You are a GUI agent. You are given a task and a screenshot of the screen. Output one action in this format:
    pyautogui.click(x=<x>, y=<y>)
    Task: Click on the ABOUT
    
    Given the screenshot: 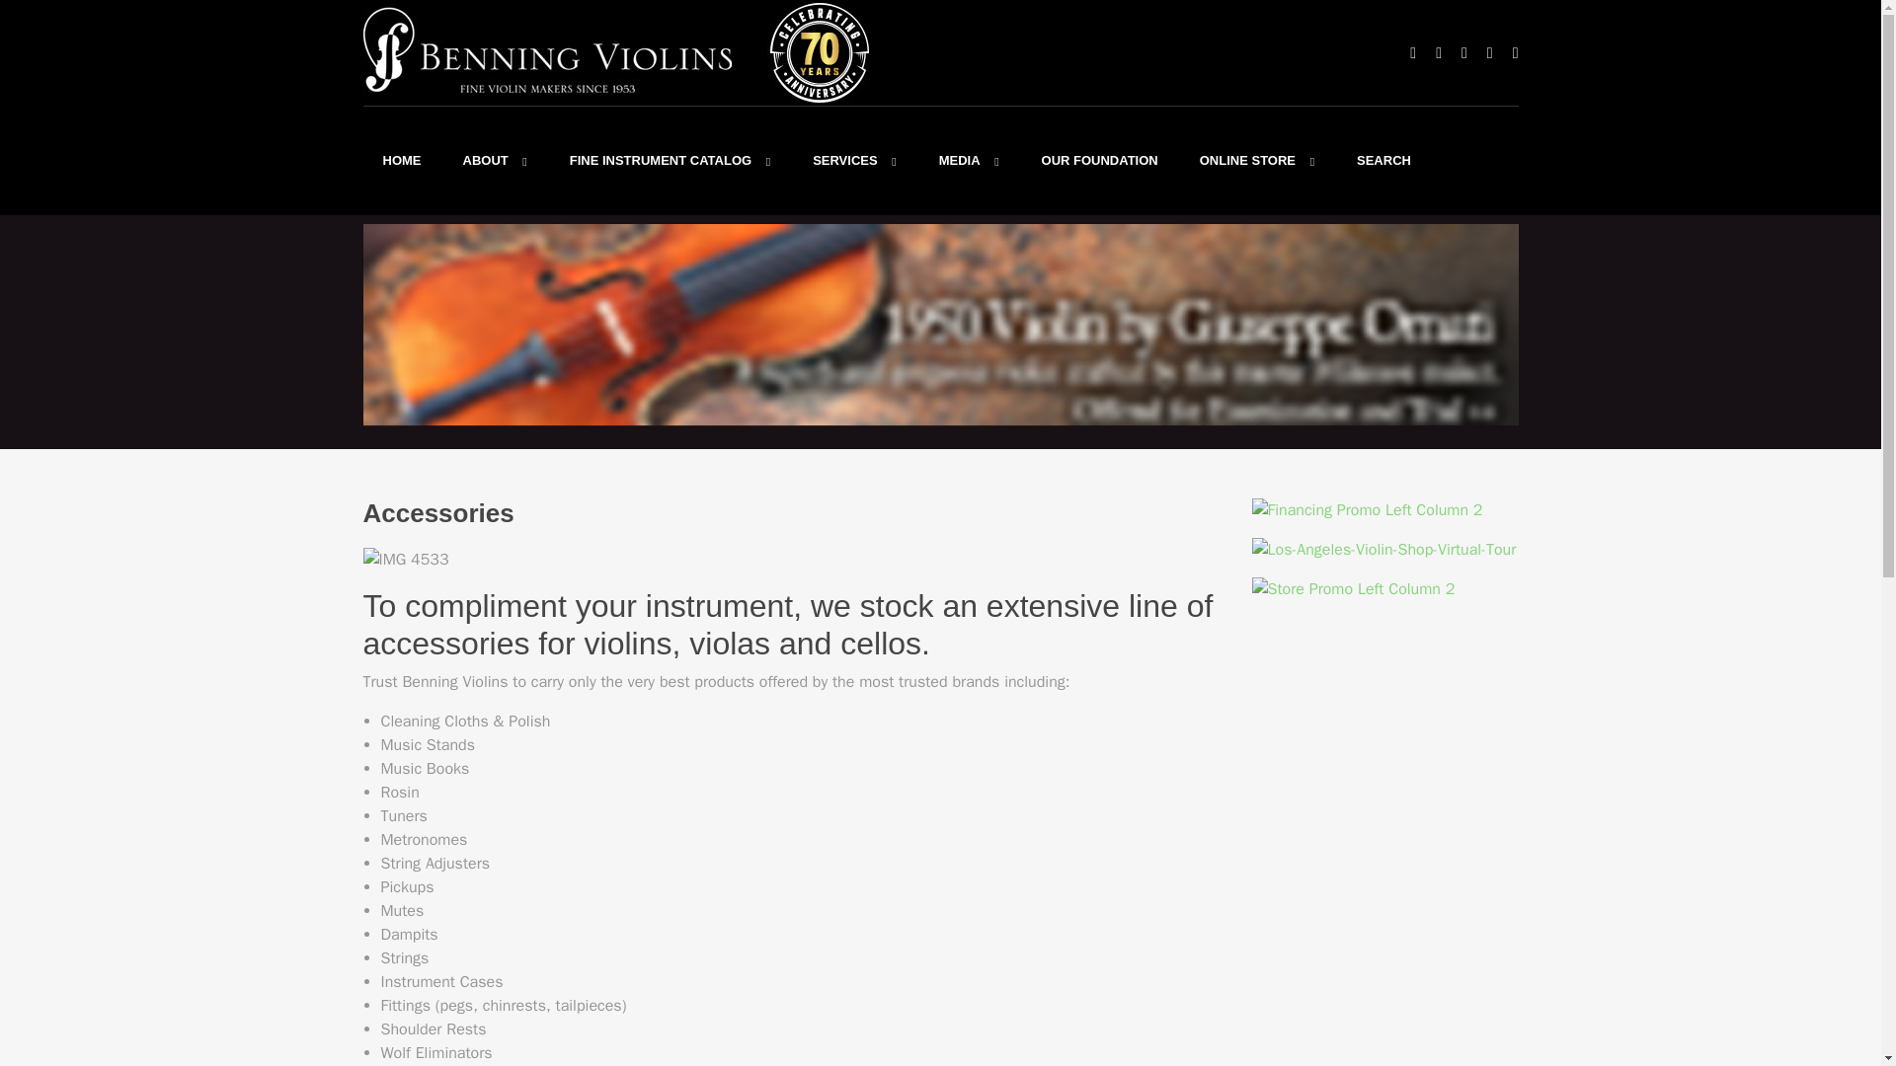 What is the action you would take?
    pyautogui.click(x=496, y=160)
    